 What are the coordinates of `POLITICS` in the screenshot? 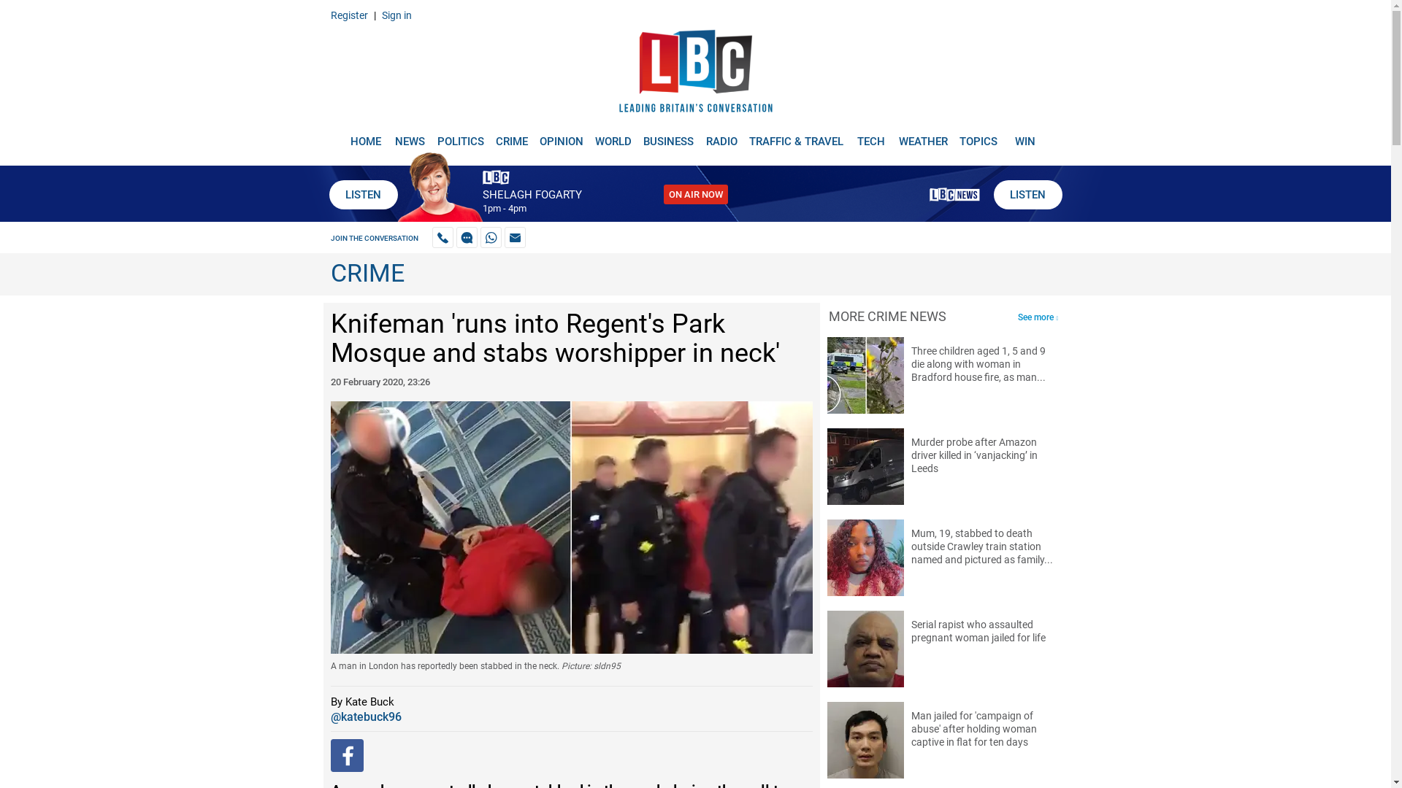 It's located at (460, 136).